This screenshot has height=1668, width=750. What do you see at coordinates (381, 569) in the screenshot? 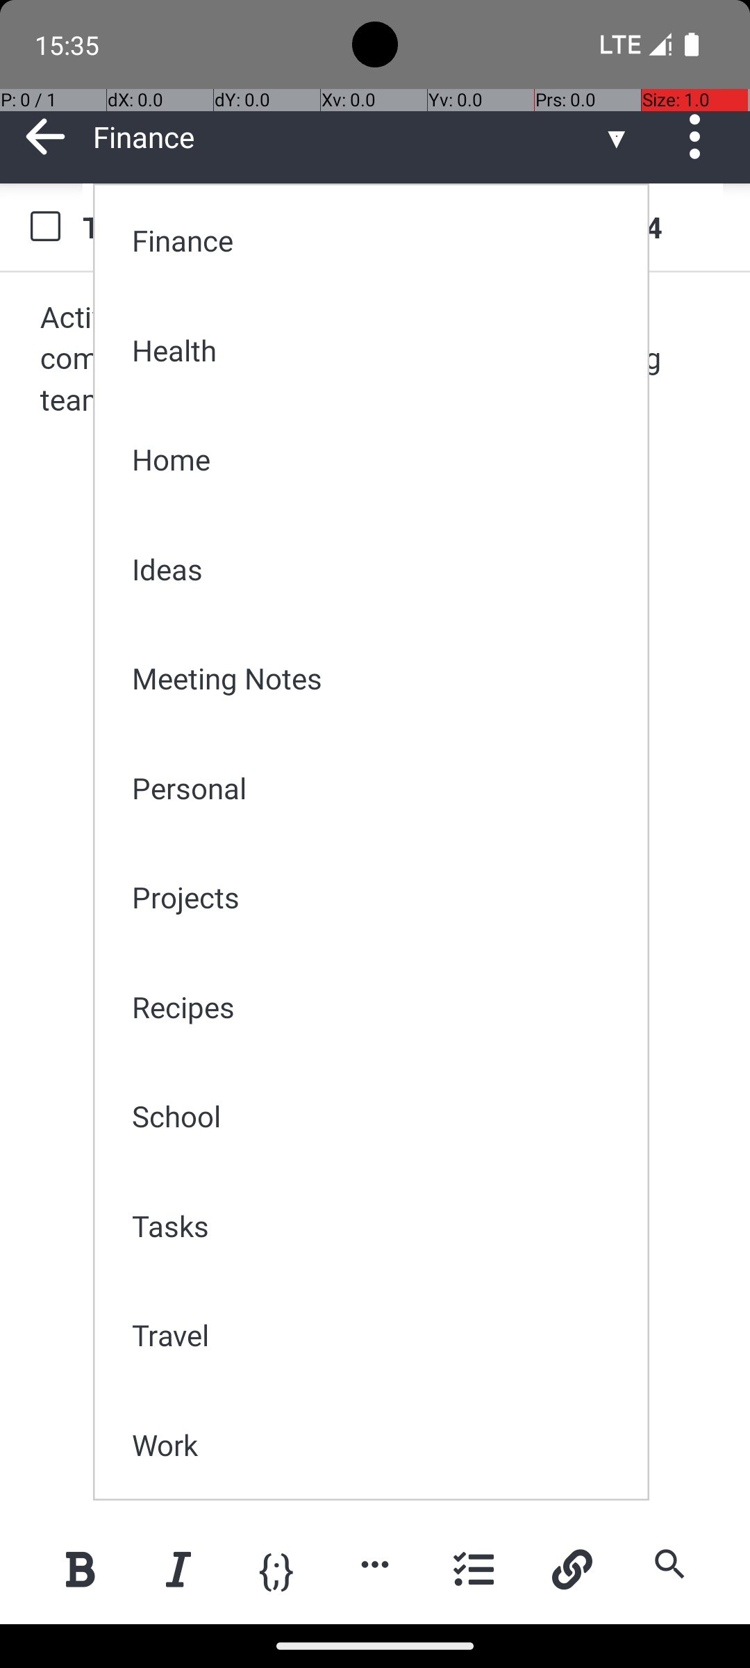
I see `Ideas` at bounding box center [381, 569].